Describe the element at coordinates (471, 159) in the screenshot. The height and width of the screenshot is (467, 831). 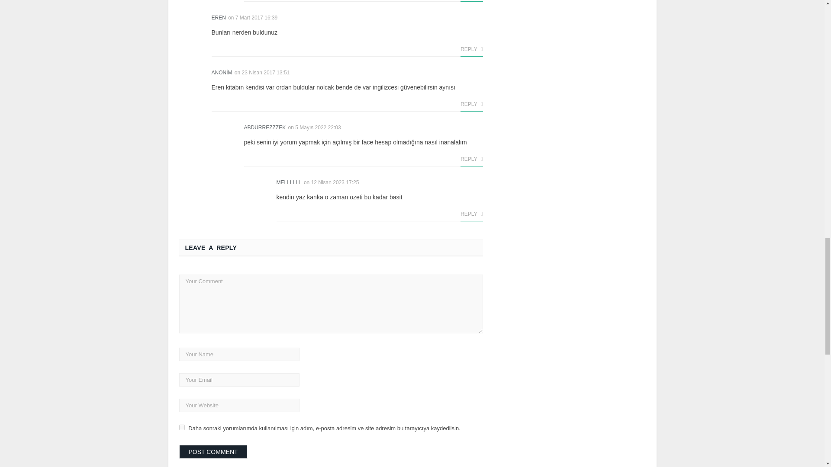
I see `REPLY` at that location.